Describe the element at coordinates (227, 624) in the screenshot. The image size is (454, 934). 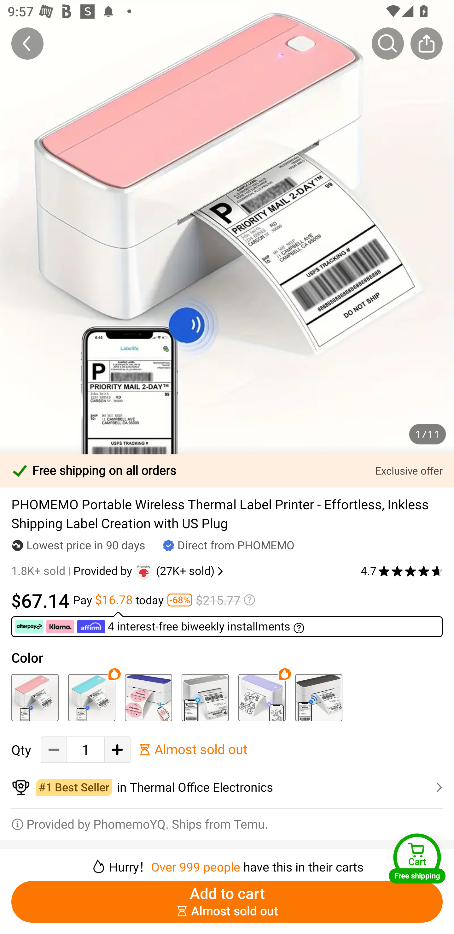
I see `￼ ￼ ￼ 4 interest-free biweekly installments ￼` at that location.